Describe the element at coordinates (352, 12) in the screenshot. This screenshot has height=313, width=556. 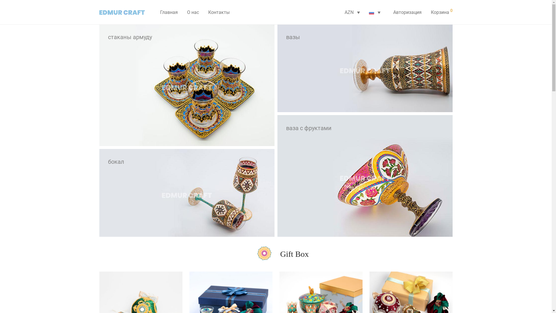
I see `AZN` at that location.